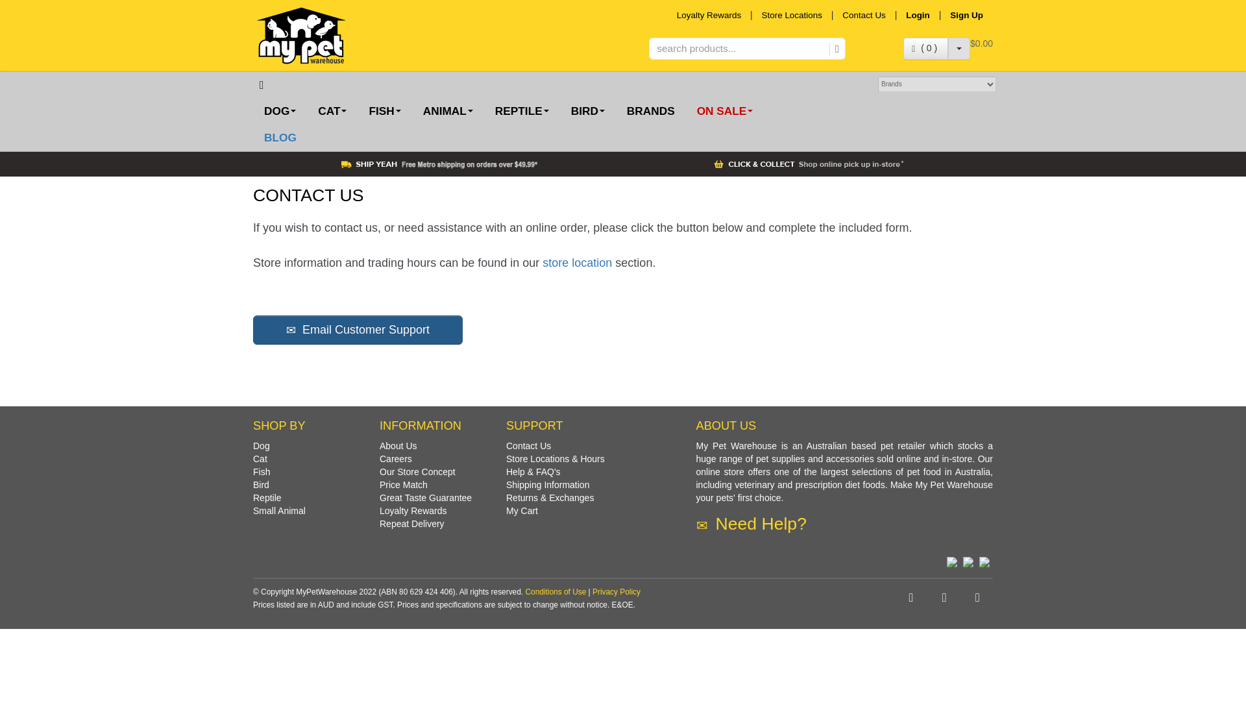  I want to click on www.mypetwarehouse.com.au, so click(339, 35).